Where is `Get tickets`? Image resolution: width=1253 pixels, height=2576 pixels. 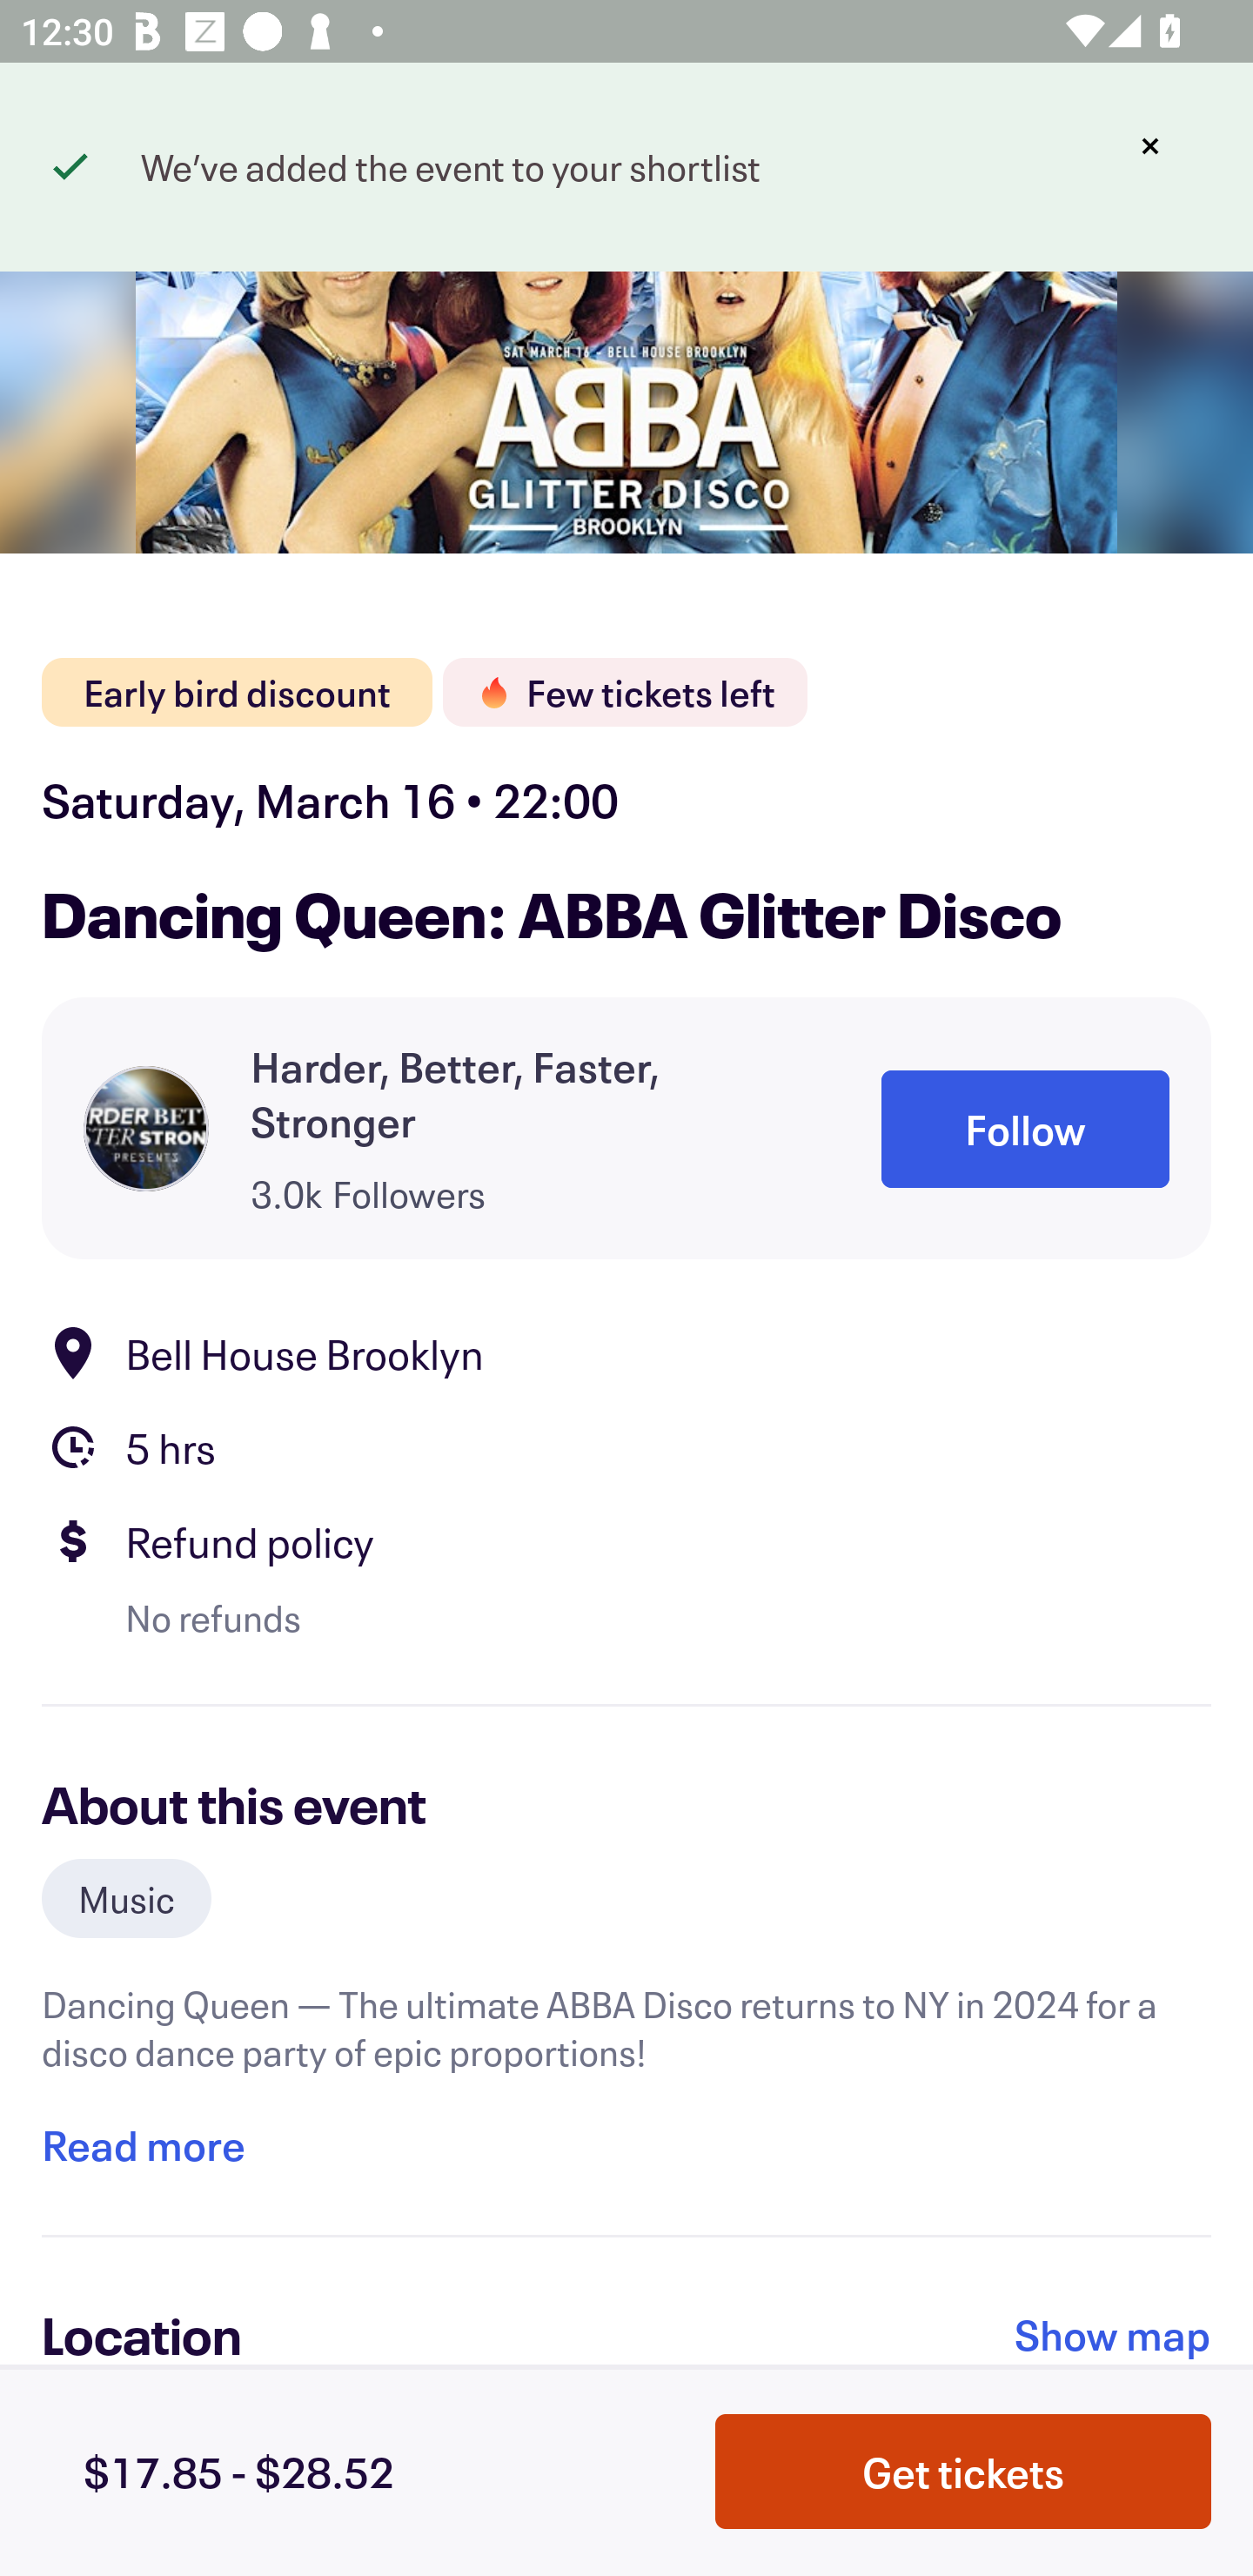
Get tickets is located at coordinates (963, 2472).